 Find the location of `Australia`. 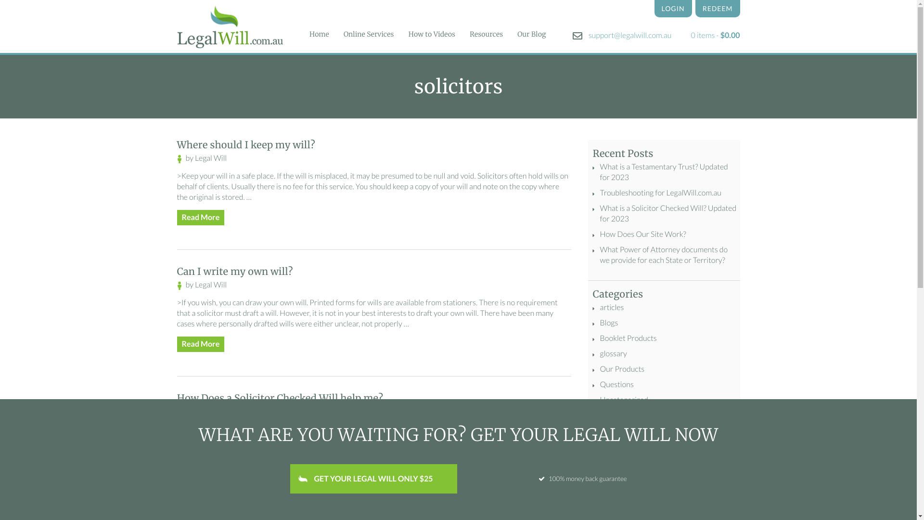

Australia is located at coordinates (607, 460).